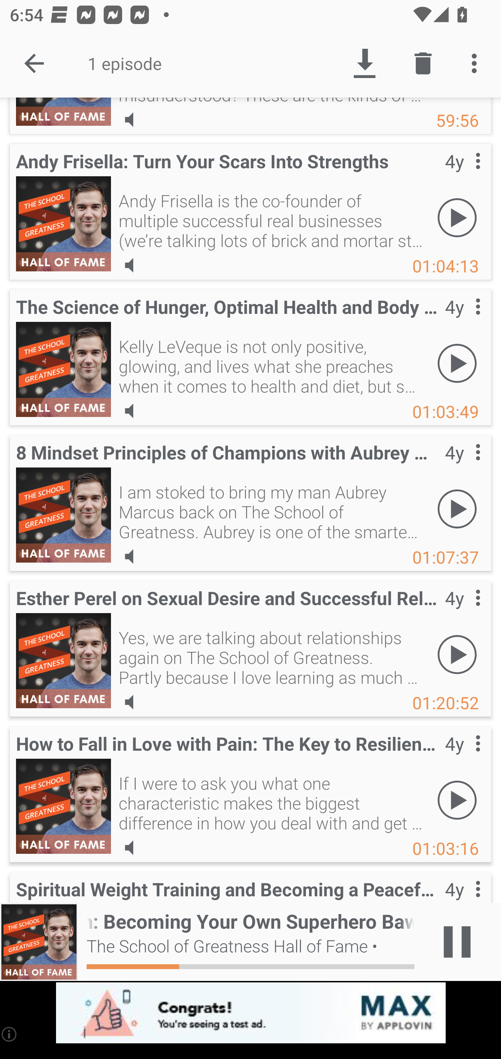 The width and height of the screenshot is (501, 1059). Describe the element at coordinates (463, 321) in the screenshot. I see `Contextual menu` at that location.